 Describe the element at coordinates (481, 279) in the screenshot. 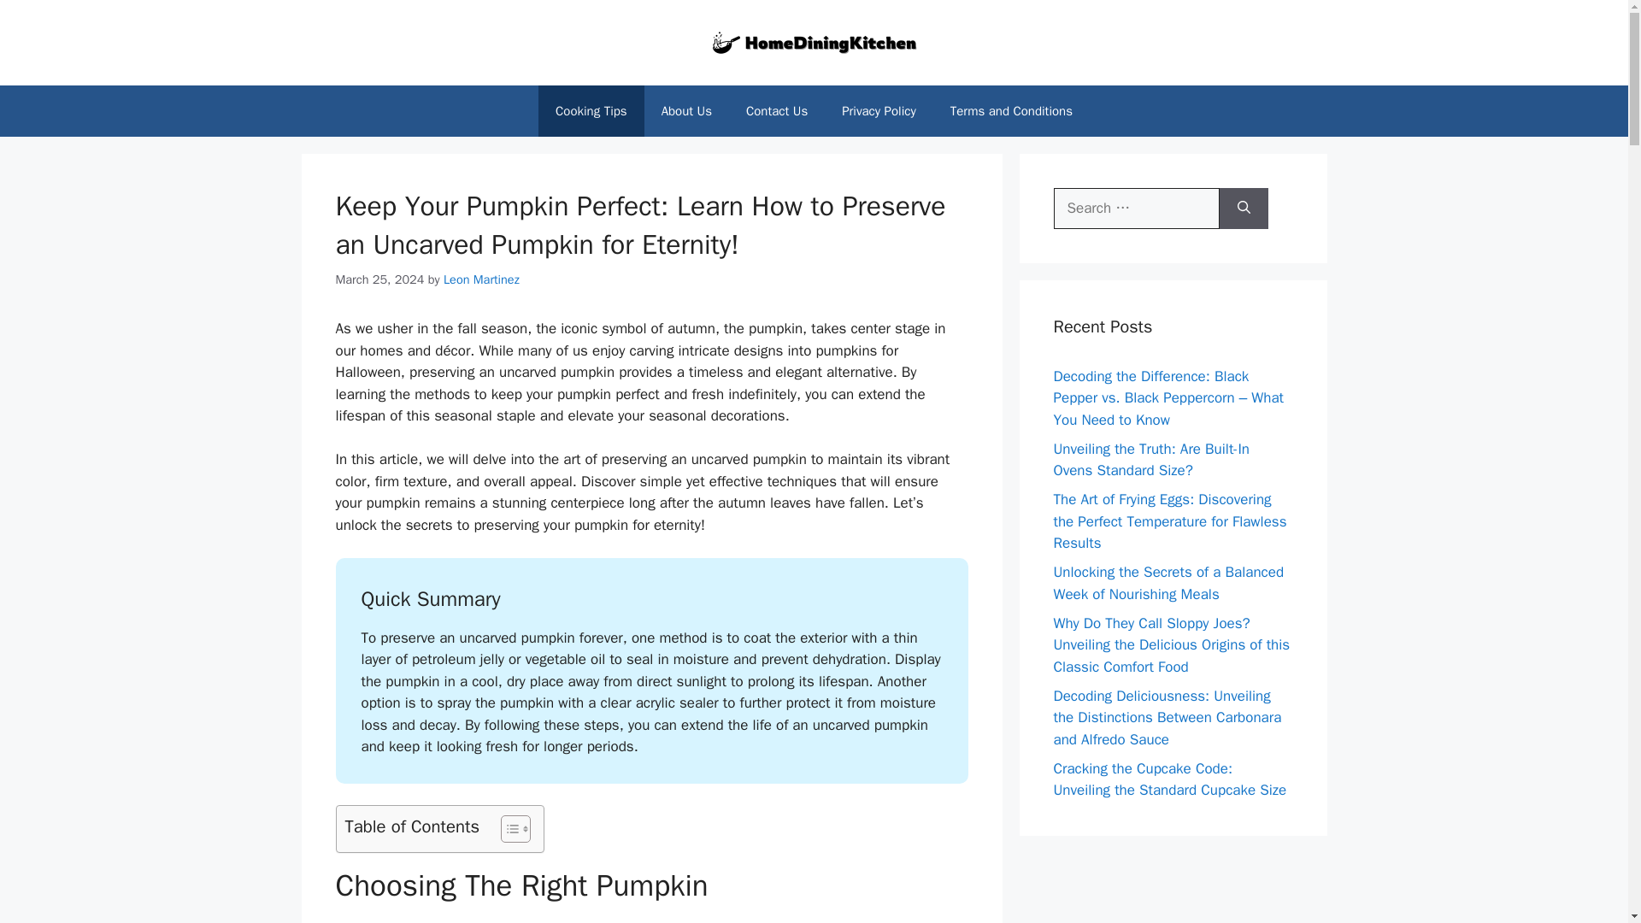

I see `Leon Martinez` at that location.